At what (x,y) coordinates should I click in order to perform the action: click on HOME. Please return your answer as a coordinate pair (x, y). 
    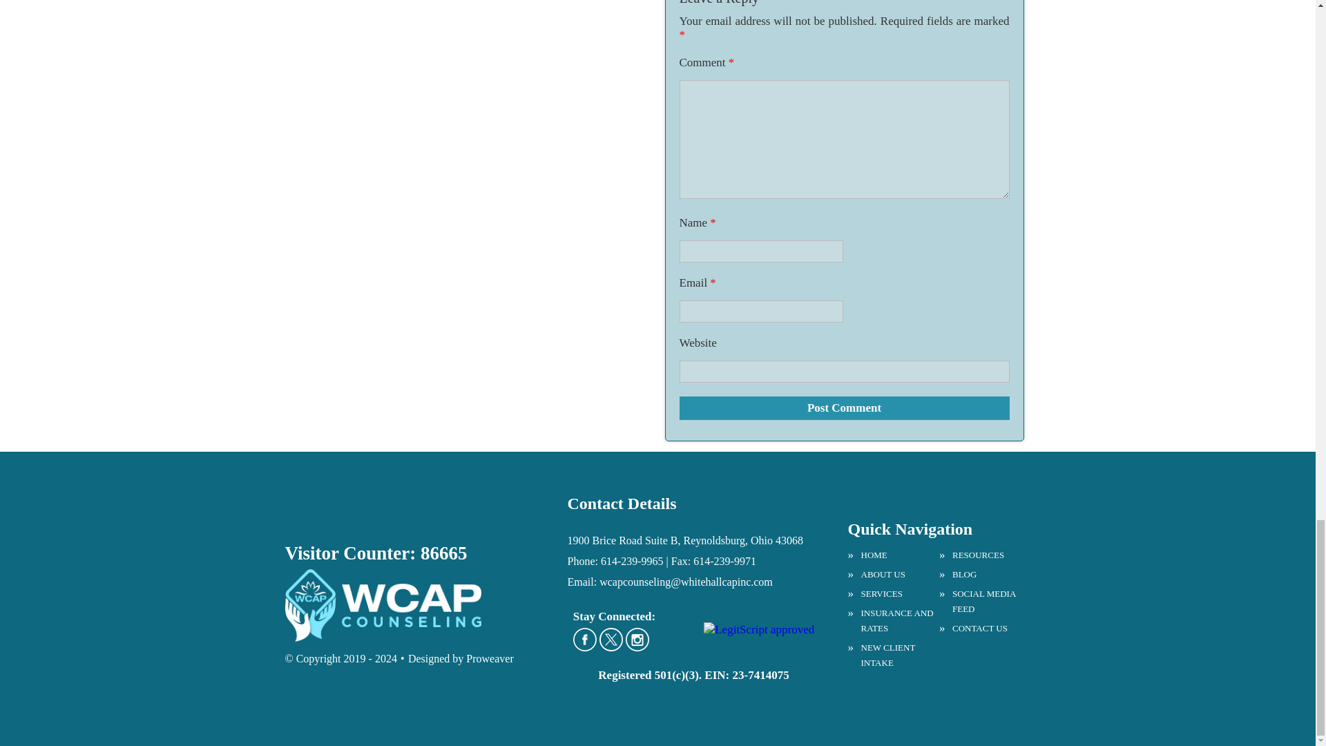
    Looking at the image, I should click on (894, 555).